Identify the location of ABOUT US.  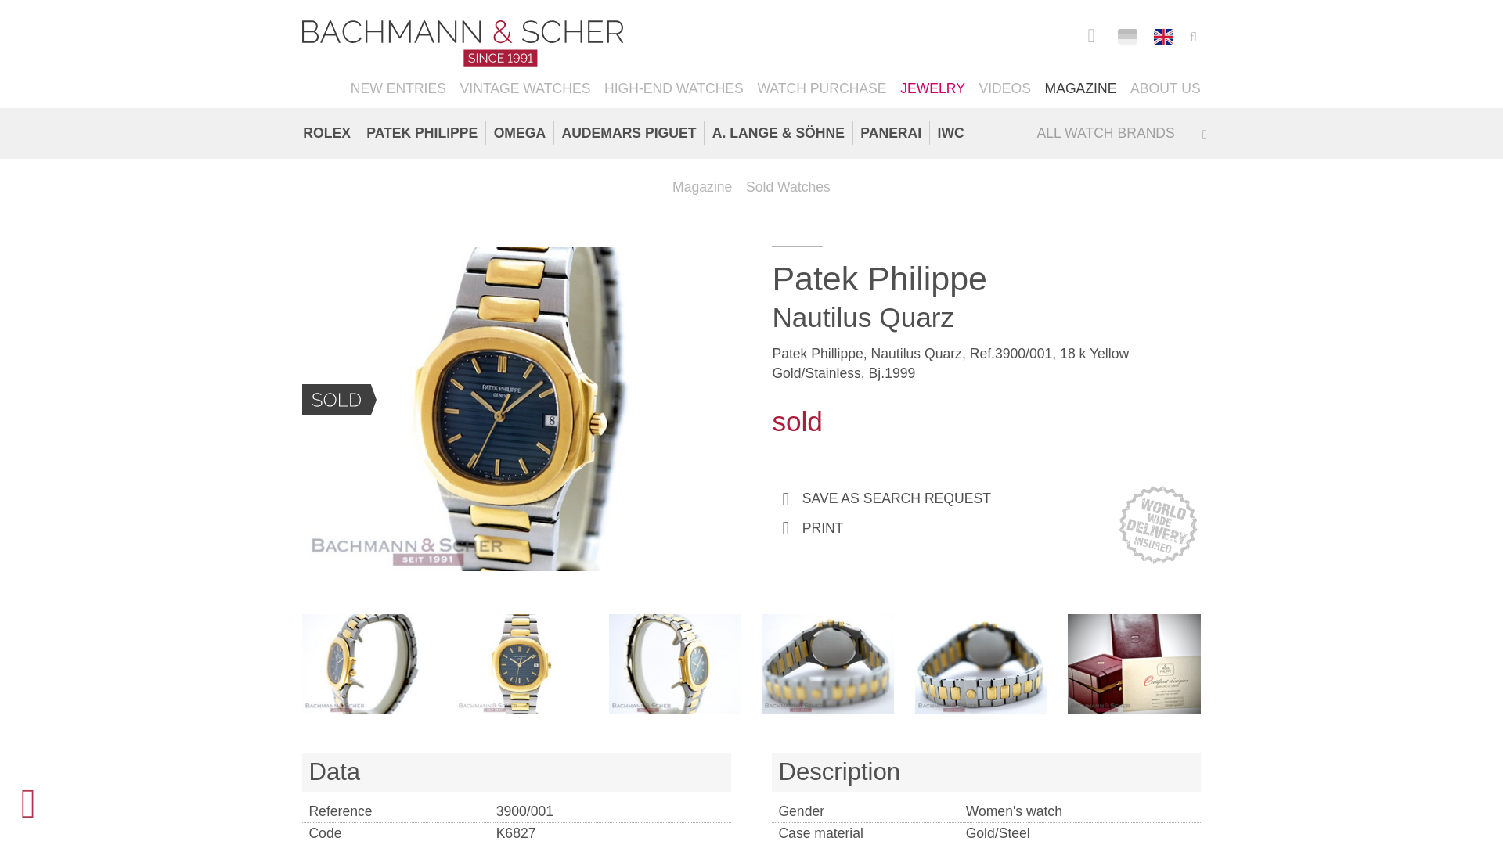
(1165, 89).